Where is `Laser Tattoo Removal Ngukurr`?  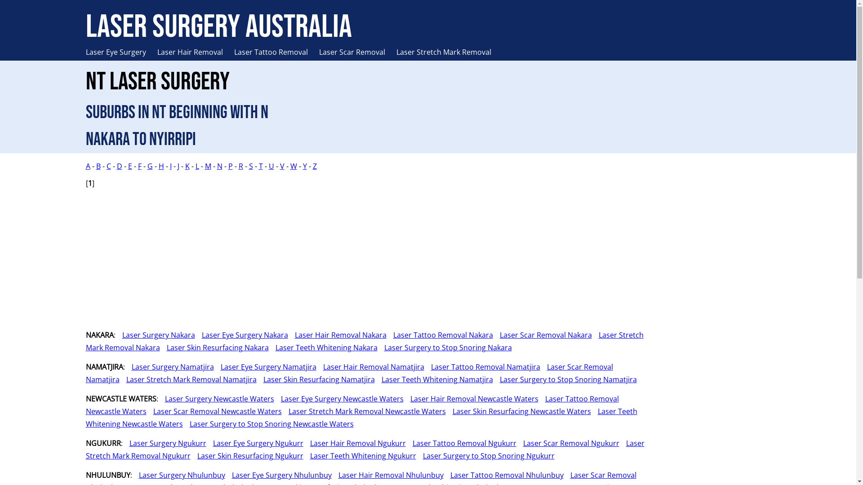
Laser Tattoo Removal Ngukurr is located at coordinates (461, 443).